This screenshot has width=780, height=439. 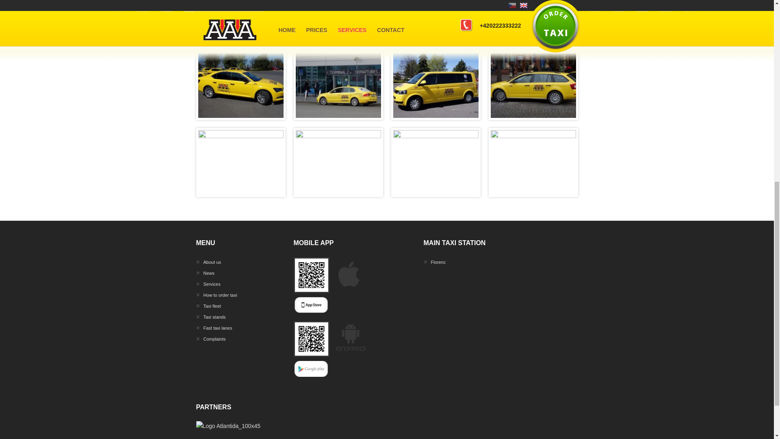 What do you see at coordinates (287, 33) in the screenshot?
I see `mobile app` at bounding box center [287, 33].